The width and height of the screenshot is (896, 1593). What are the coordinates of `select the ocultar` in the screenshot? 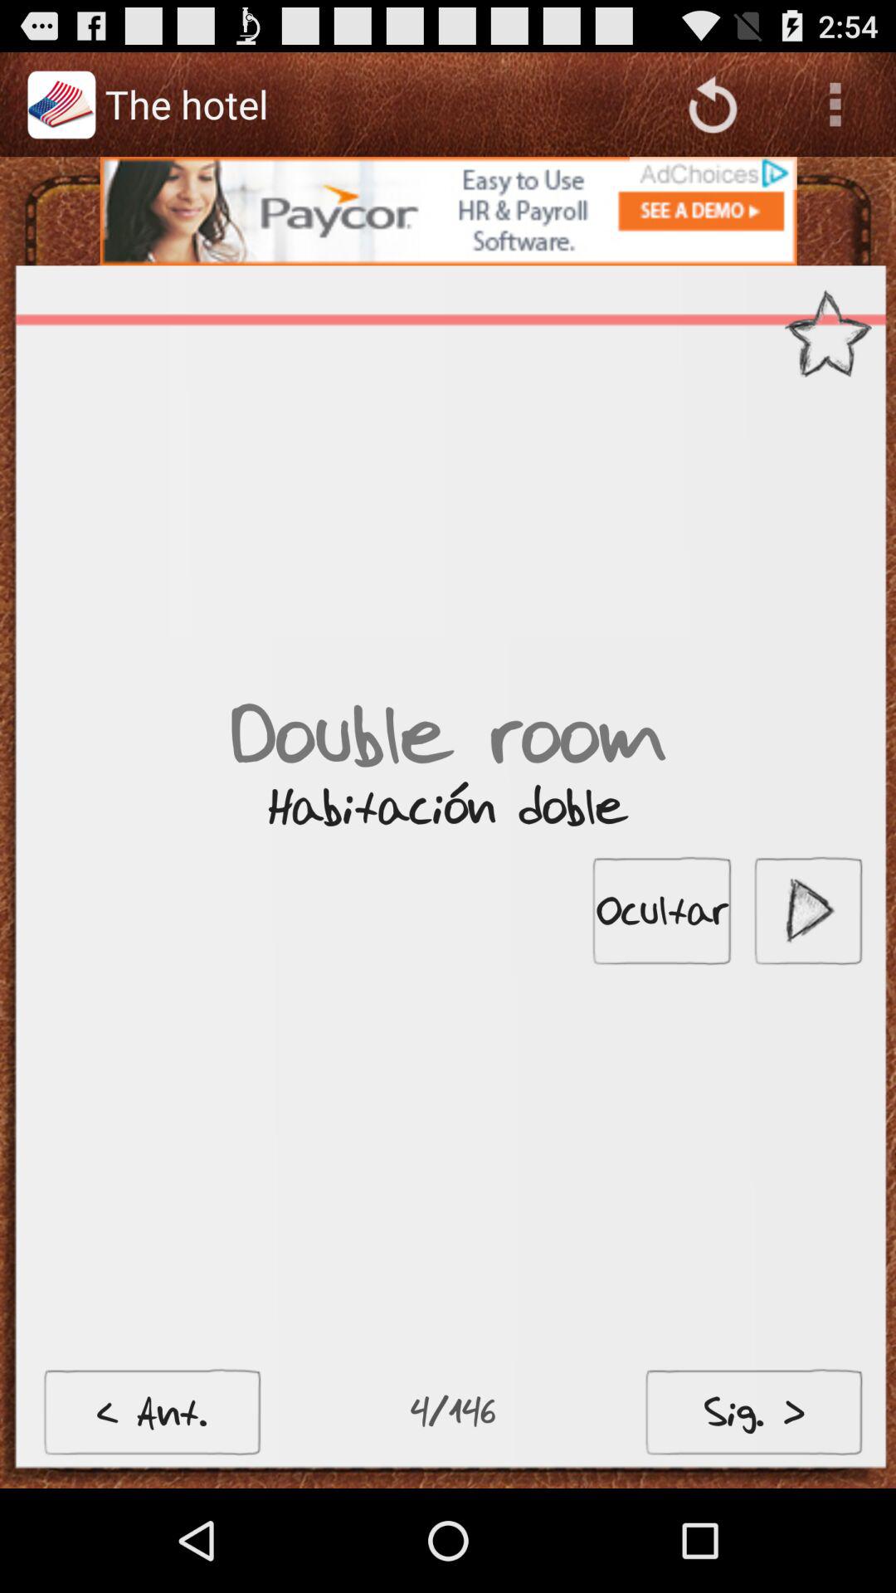 It's located at (662, 911).